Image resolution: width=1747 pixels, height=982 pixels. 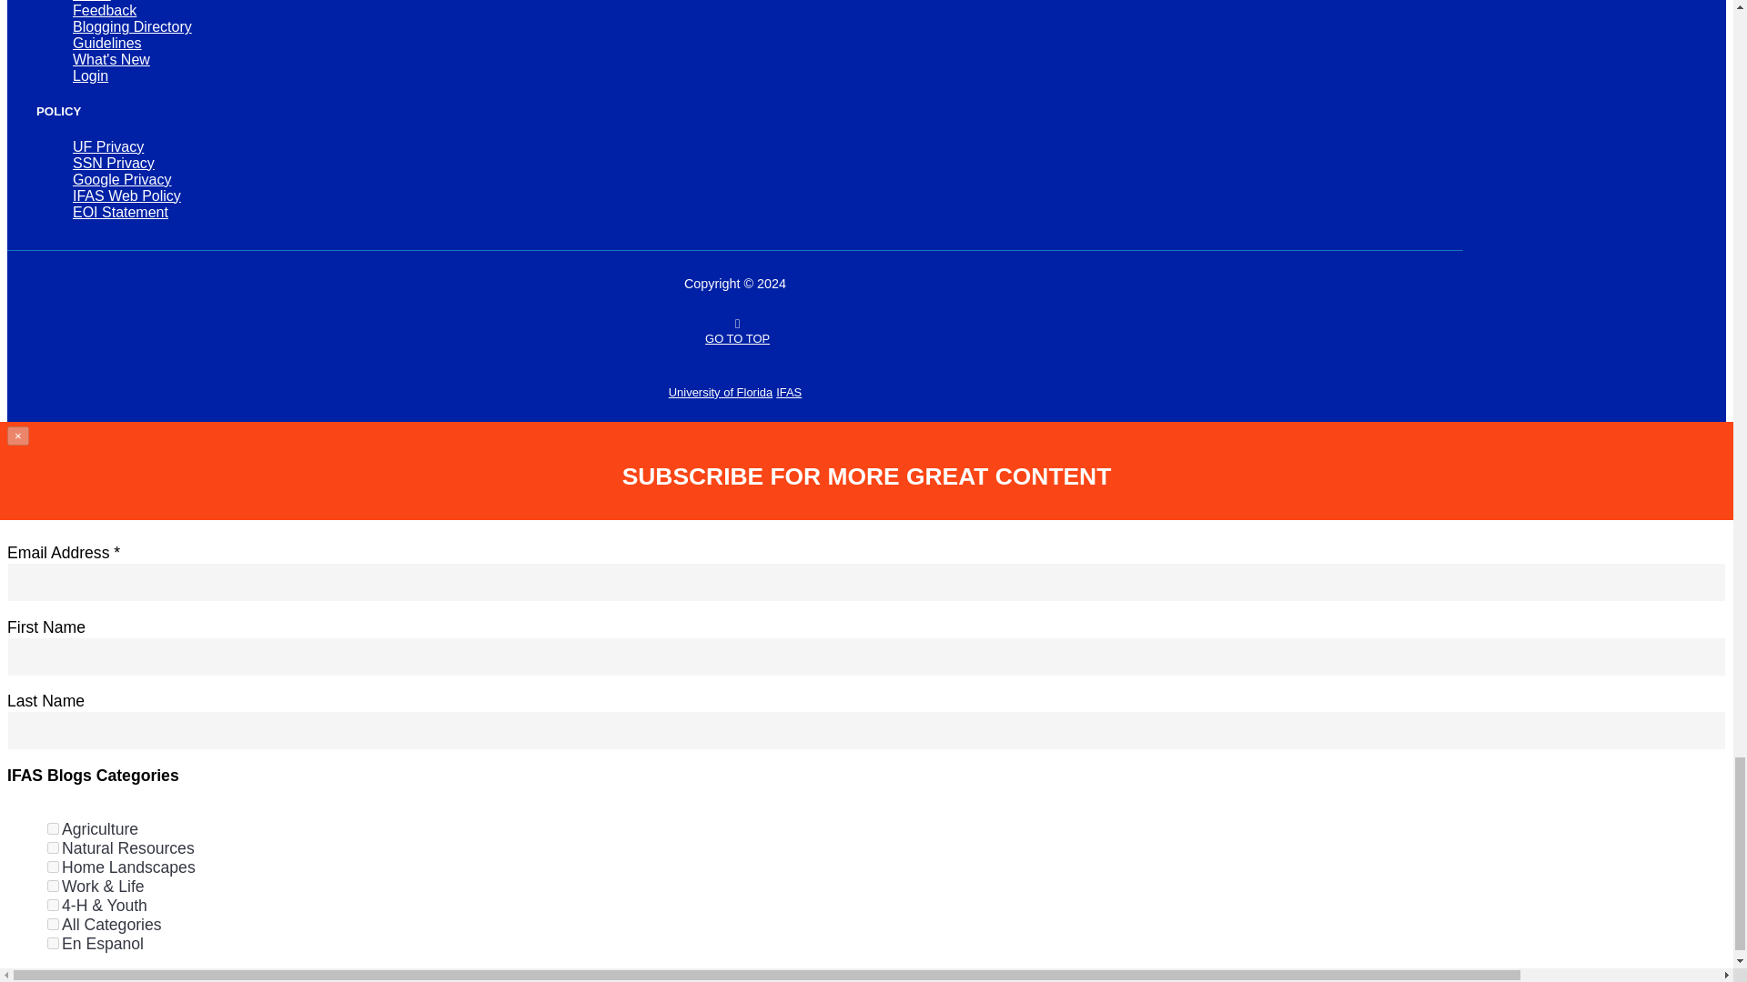 I want to click on 4, so click(x=53, y=867).